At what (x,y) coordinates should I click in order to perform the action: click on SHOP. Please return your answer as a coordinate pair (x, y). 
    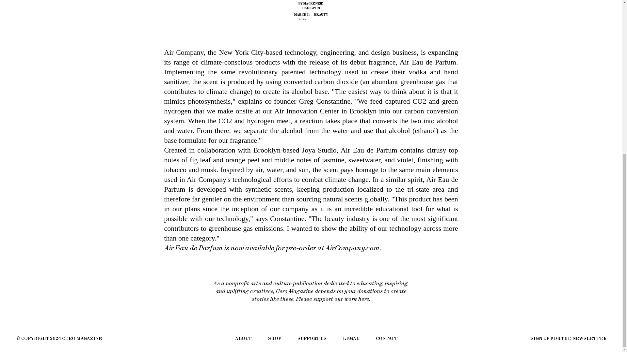
    Looking at the image, I should click on (274, 338).